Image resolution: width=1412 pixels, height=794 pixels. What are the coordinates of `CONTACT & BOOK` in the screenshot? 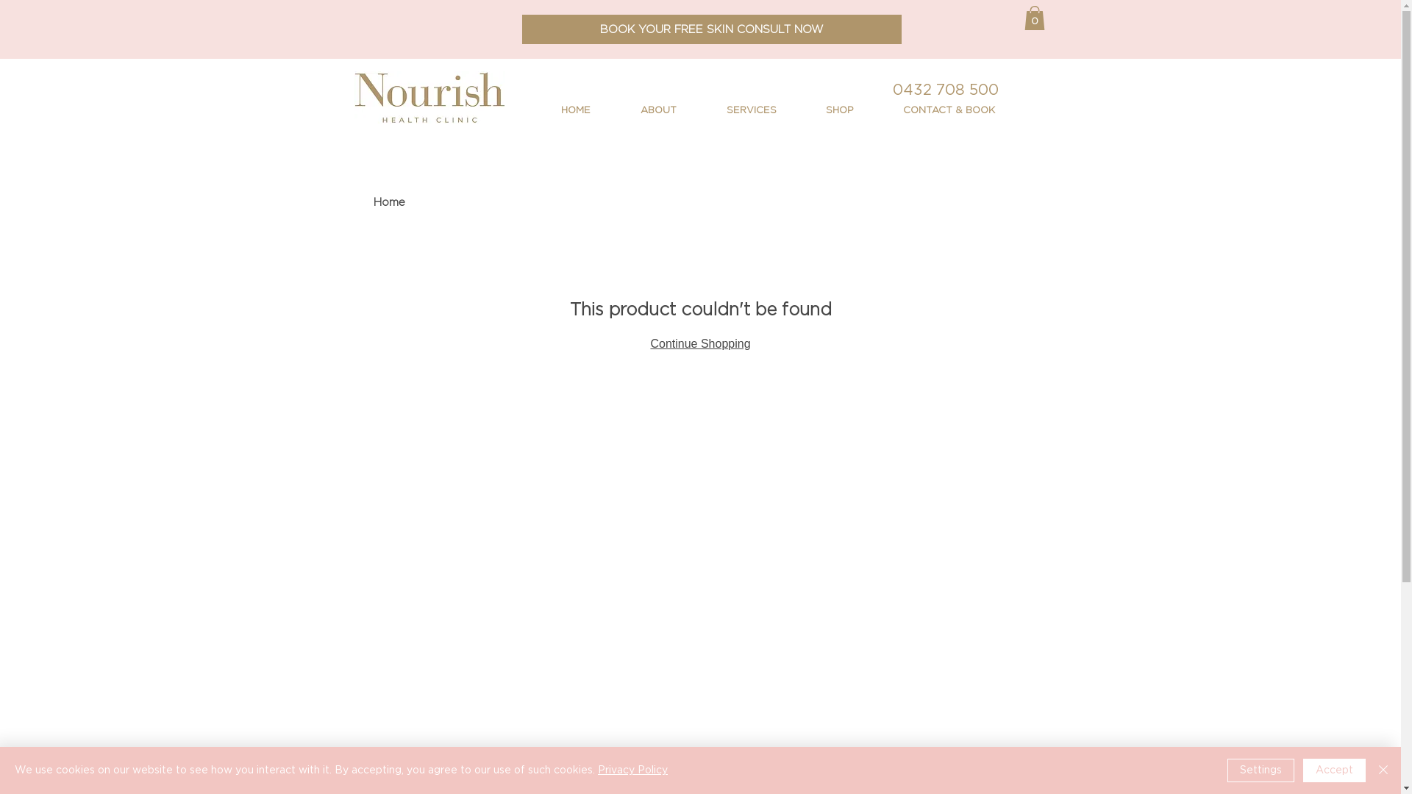 It's located at (931, 111).